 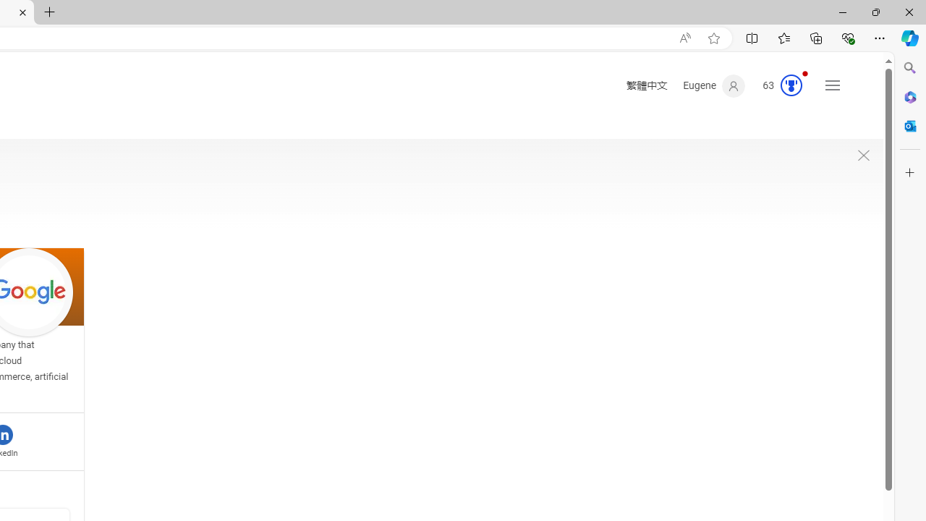 I want to click on Settings and quick links, so click(x=832, y=85).